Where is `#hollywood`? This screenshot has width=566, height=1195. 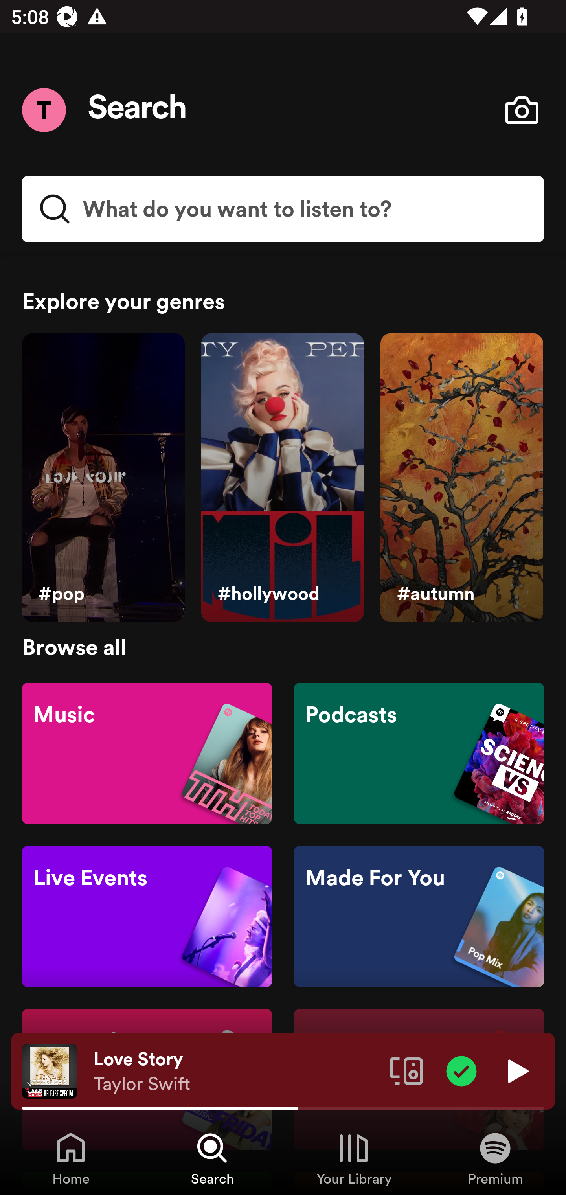 #hollywood is located at coordinates (282, 478).